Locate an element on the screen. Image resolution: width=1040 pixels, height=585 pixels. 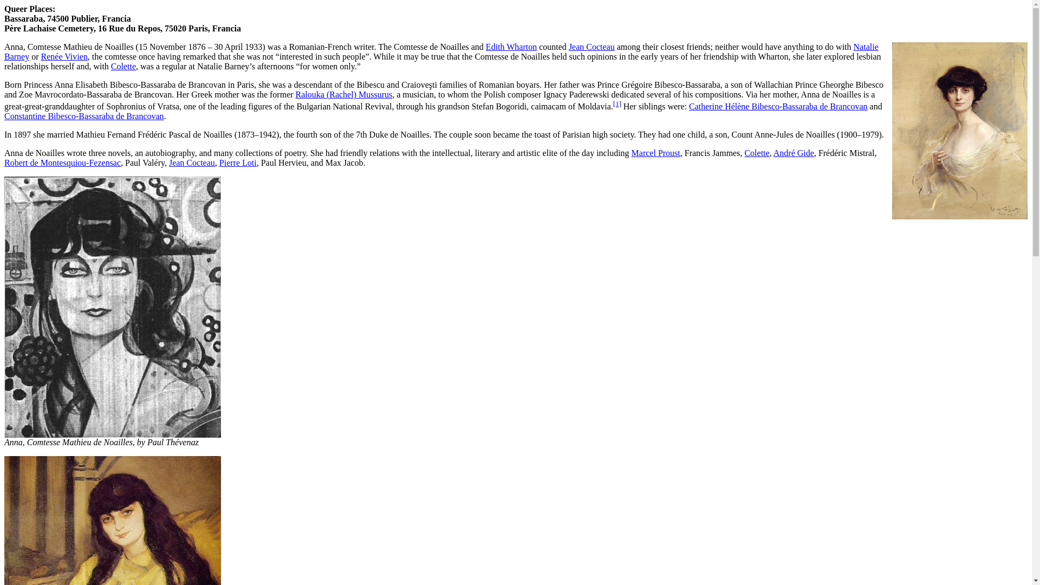
Robert de Montesquiou-Fezensac is located at coordinates (62, 162).